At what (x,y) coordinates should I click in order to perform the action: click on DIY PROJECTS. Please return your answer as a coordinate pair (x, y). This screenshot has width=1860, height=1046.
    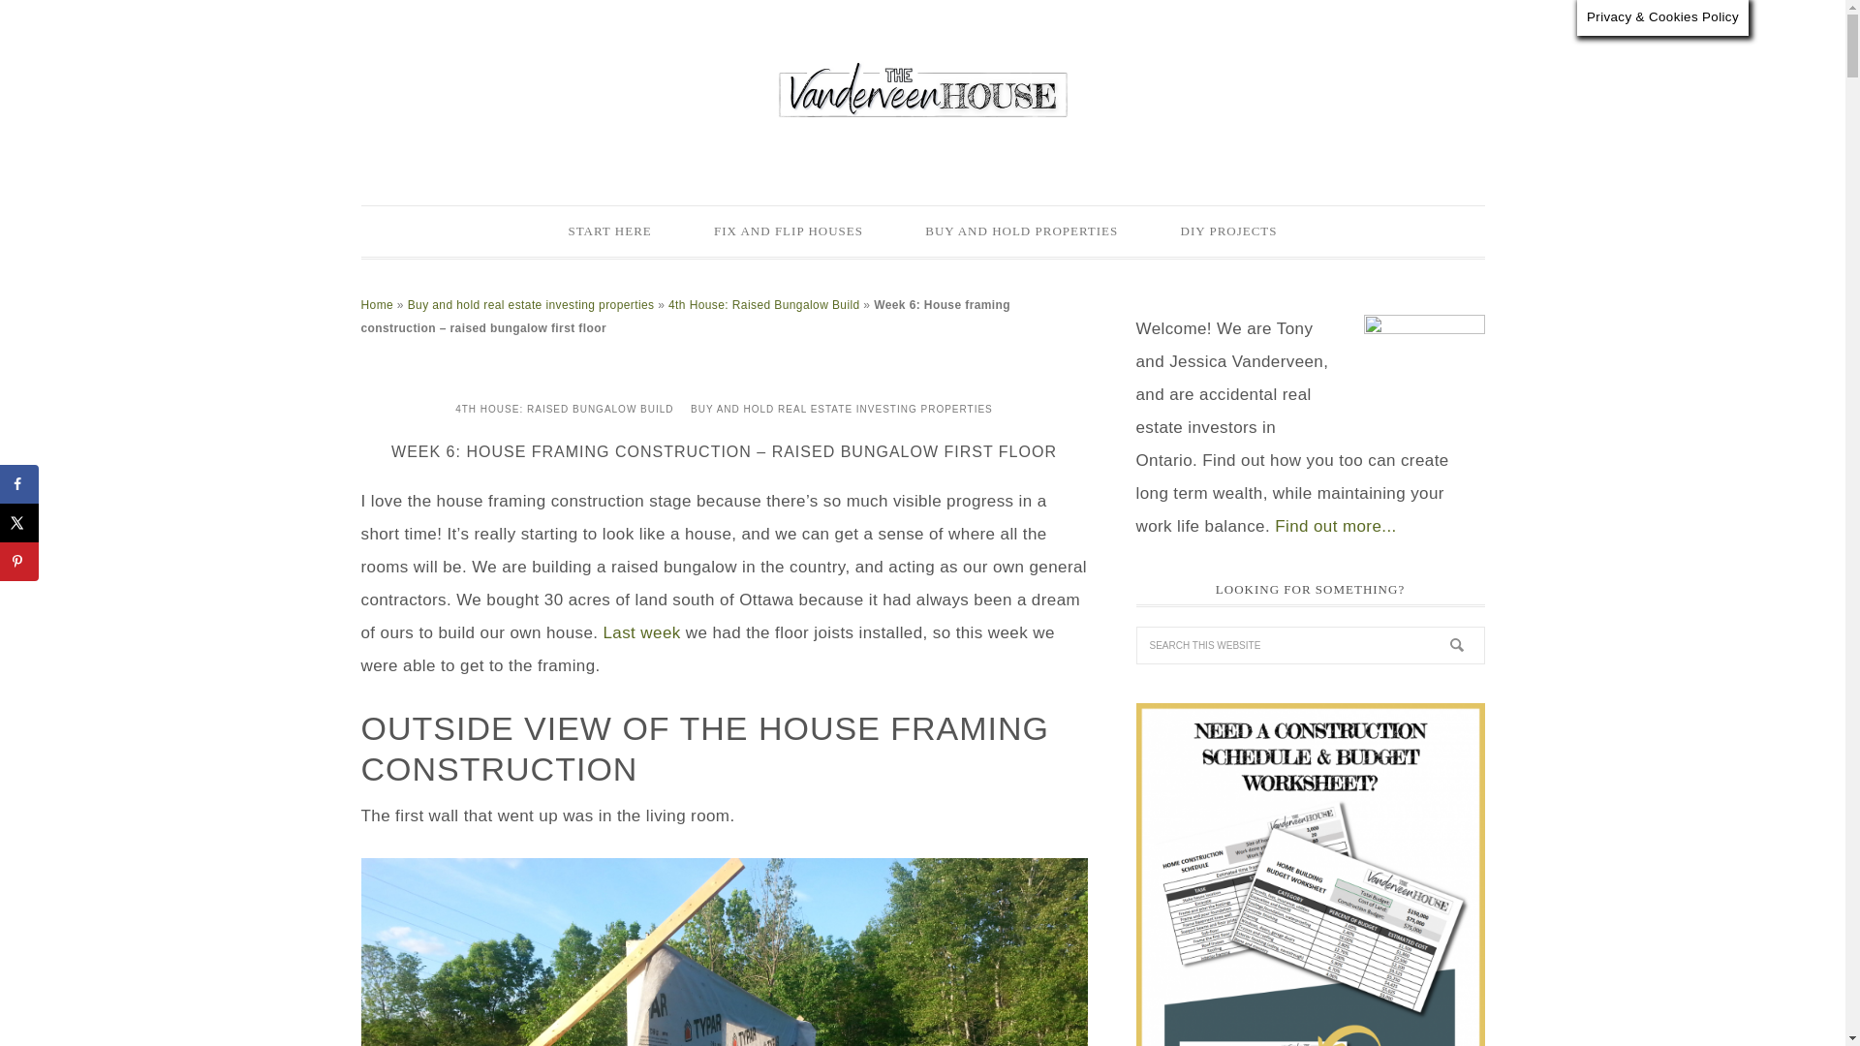
    Looking at the image, I should click on (1228, 231).